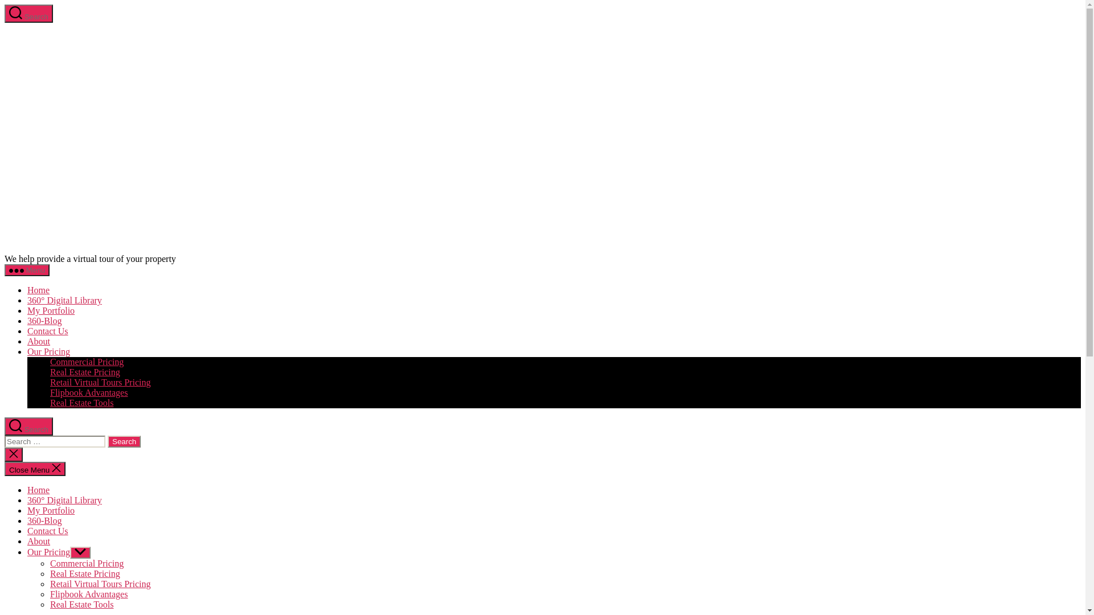  What do you see at coordinates (48, 531) in the screenshot?
I see `Contact Us` at bounding box center [48, 531].